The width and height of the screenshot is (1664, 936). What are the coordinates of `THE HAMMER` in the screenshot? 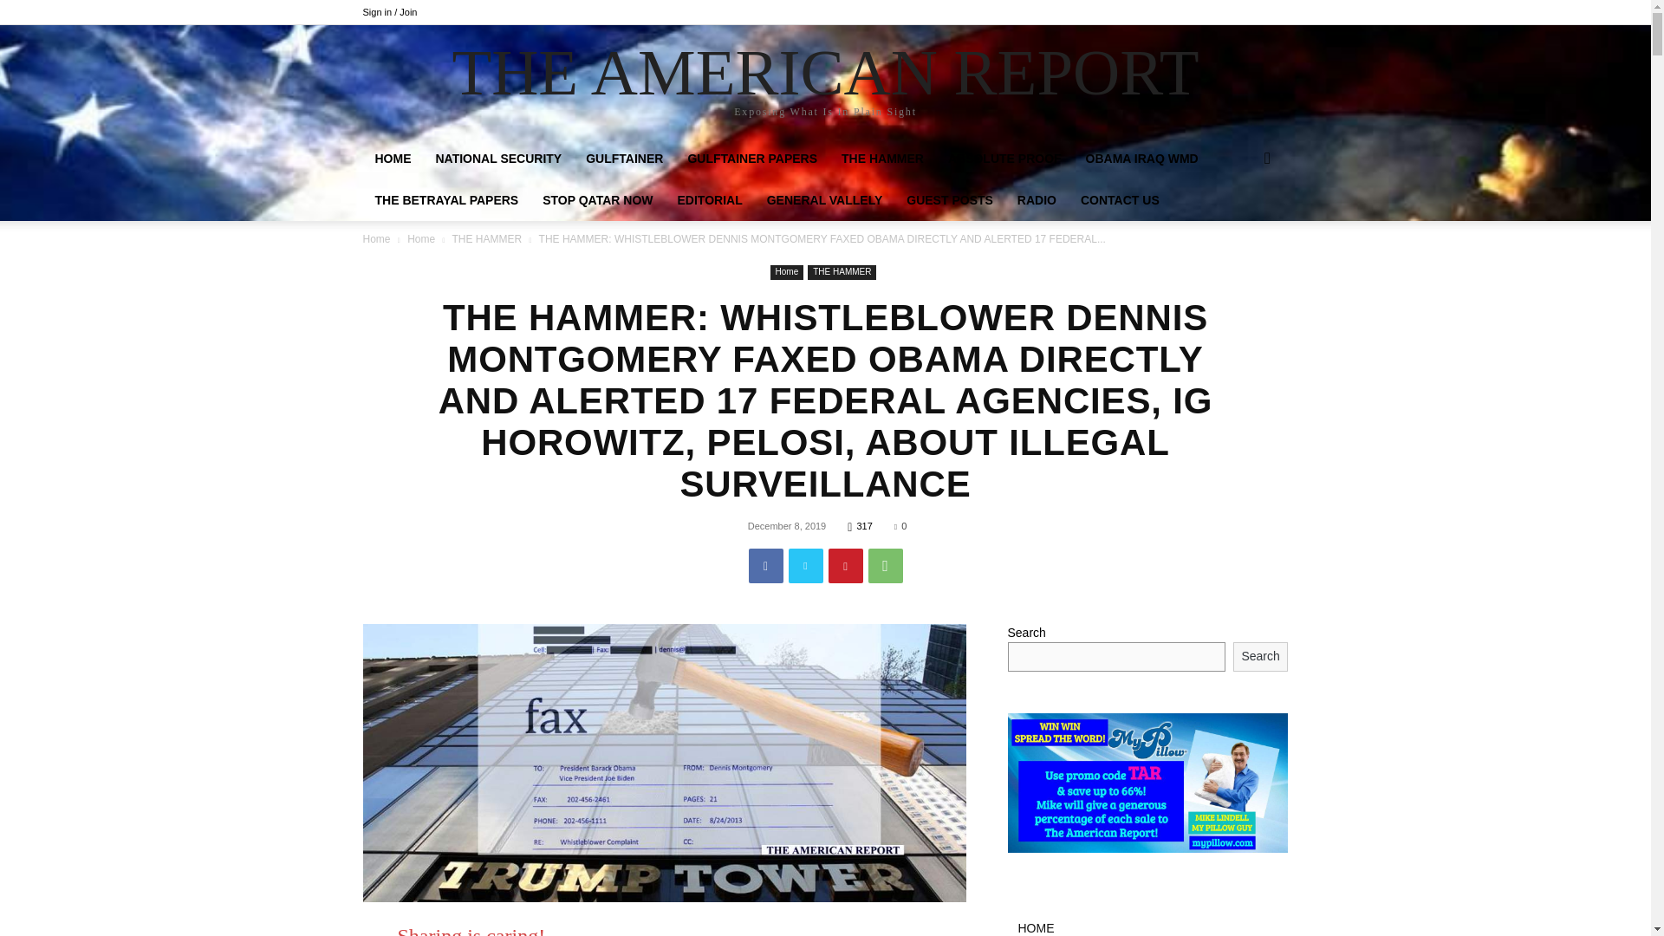 It's located at (882, 158).